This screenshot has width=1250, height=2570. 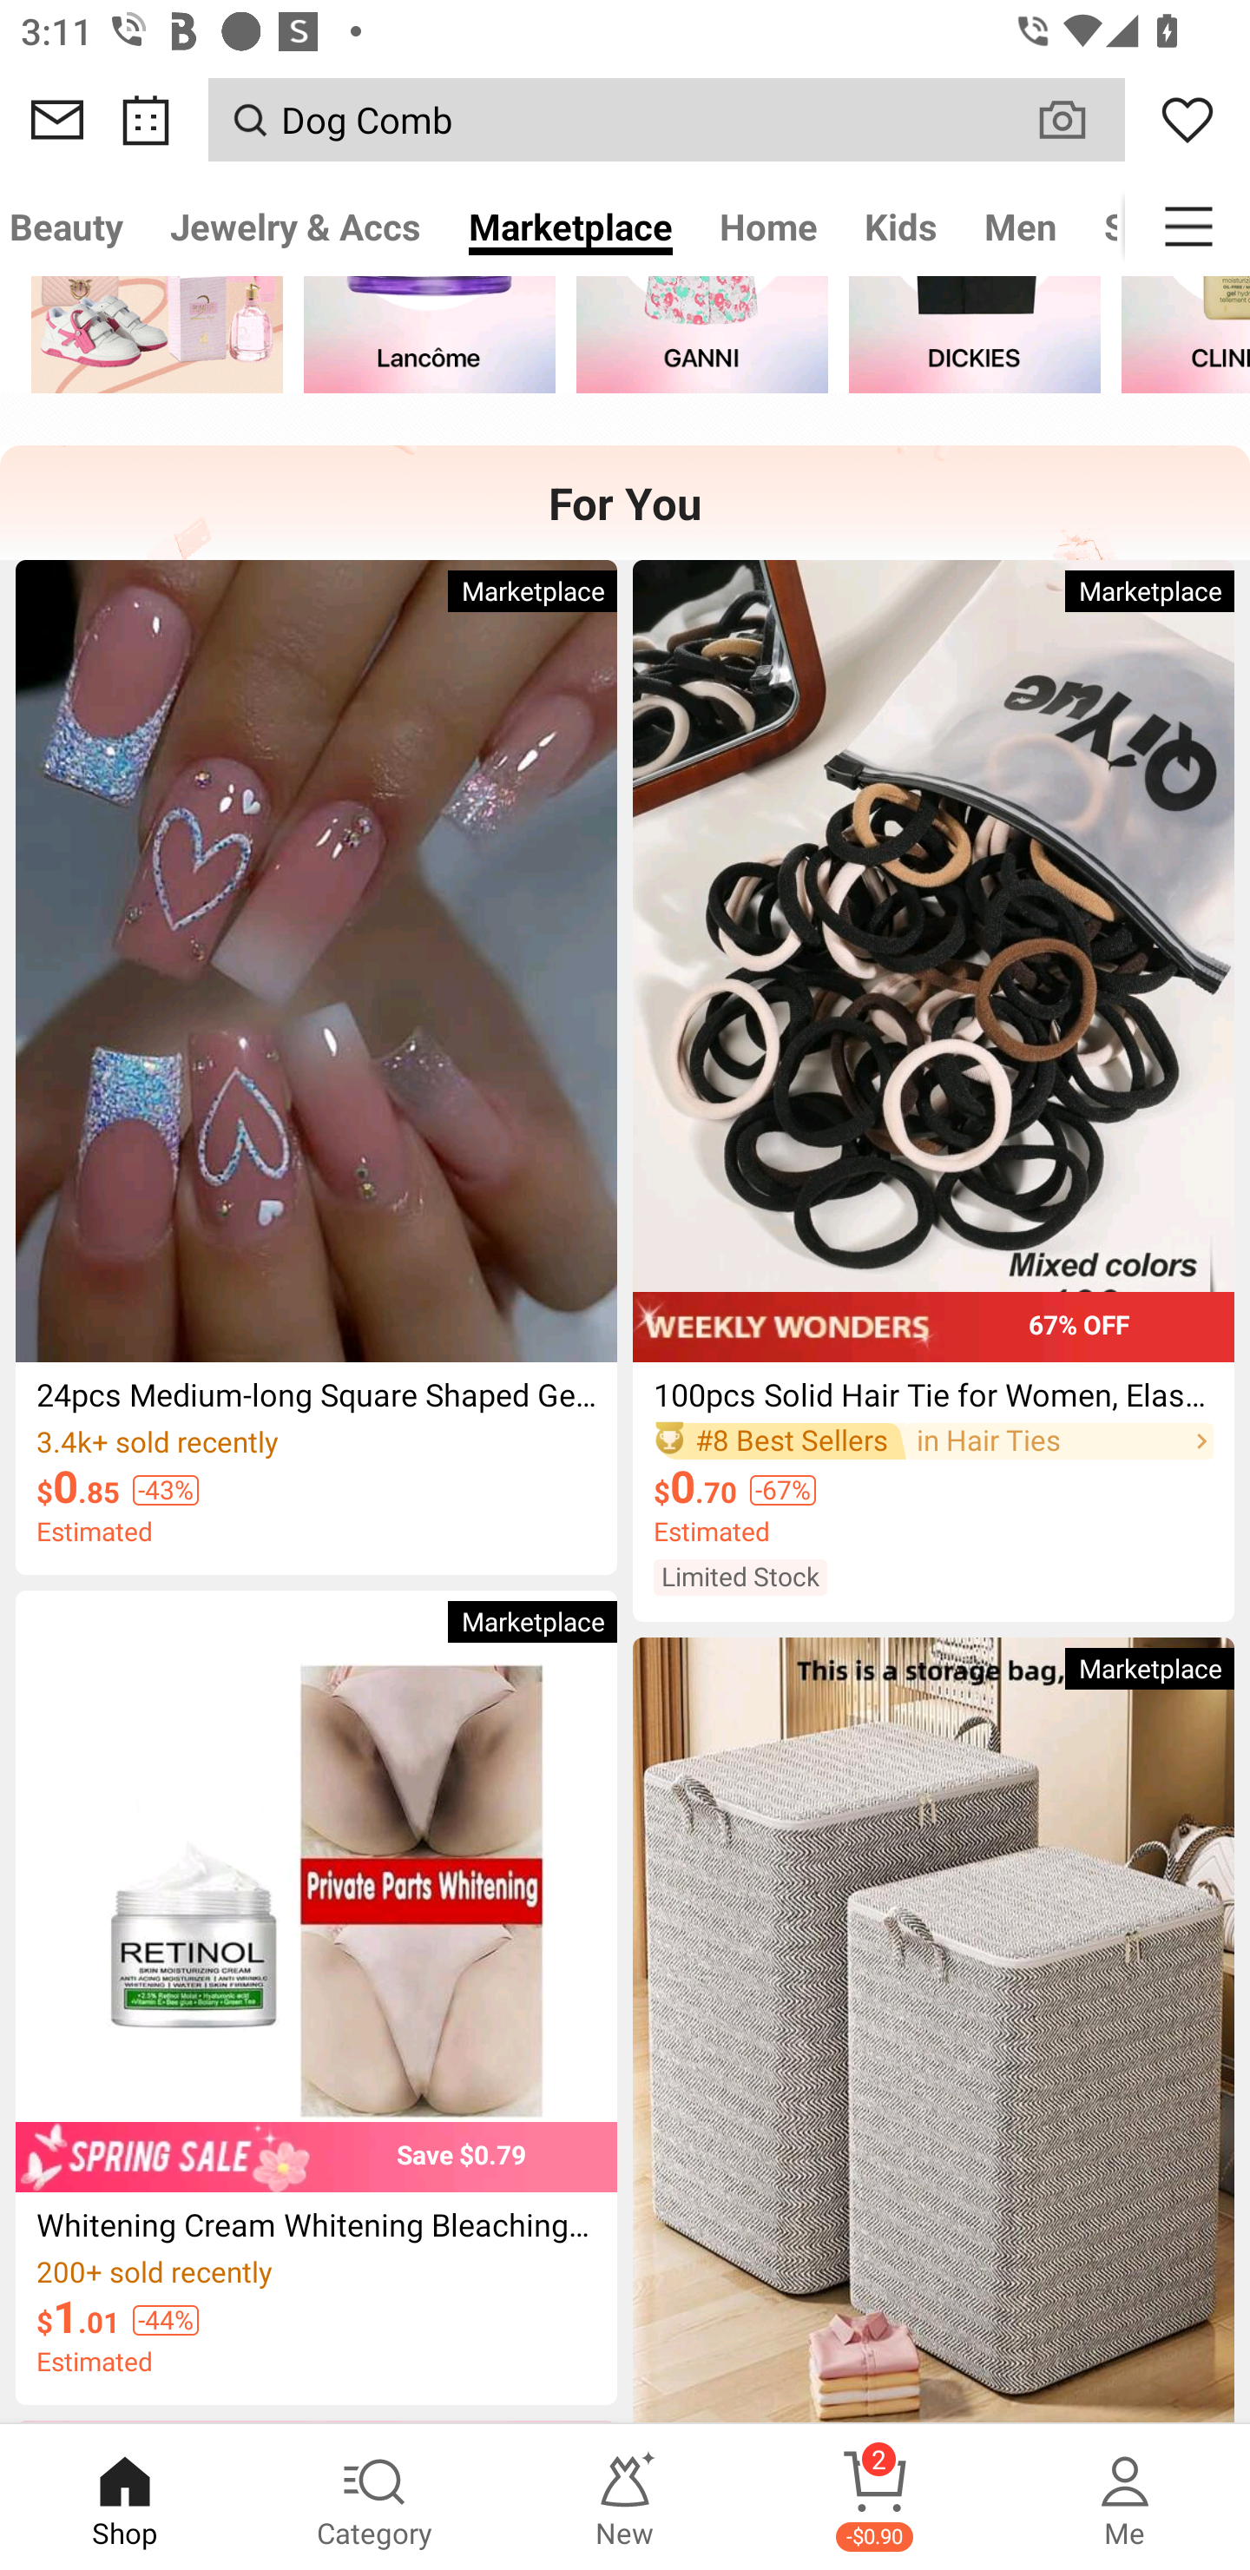 What do you see at coordinates (769, 226) in the screenshot?
I see `Home` at bounding box center [769, 226].